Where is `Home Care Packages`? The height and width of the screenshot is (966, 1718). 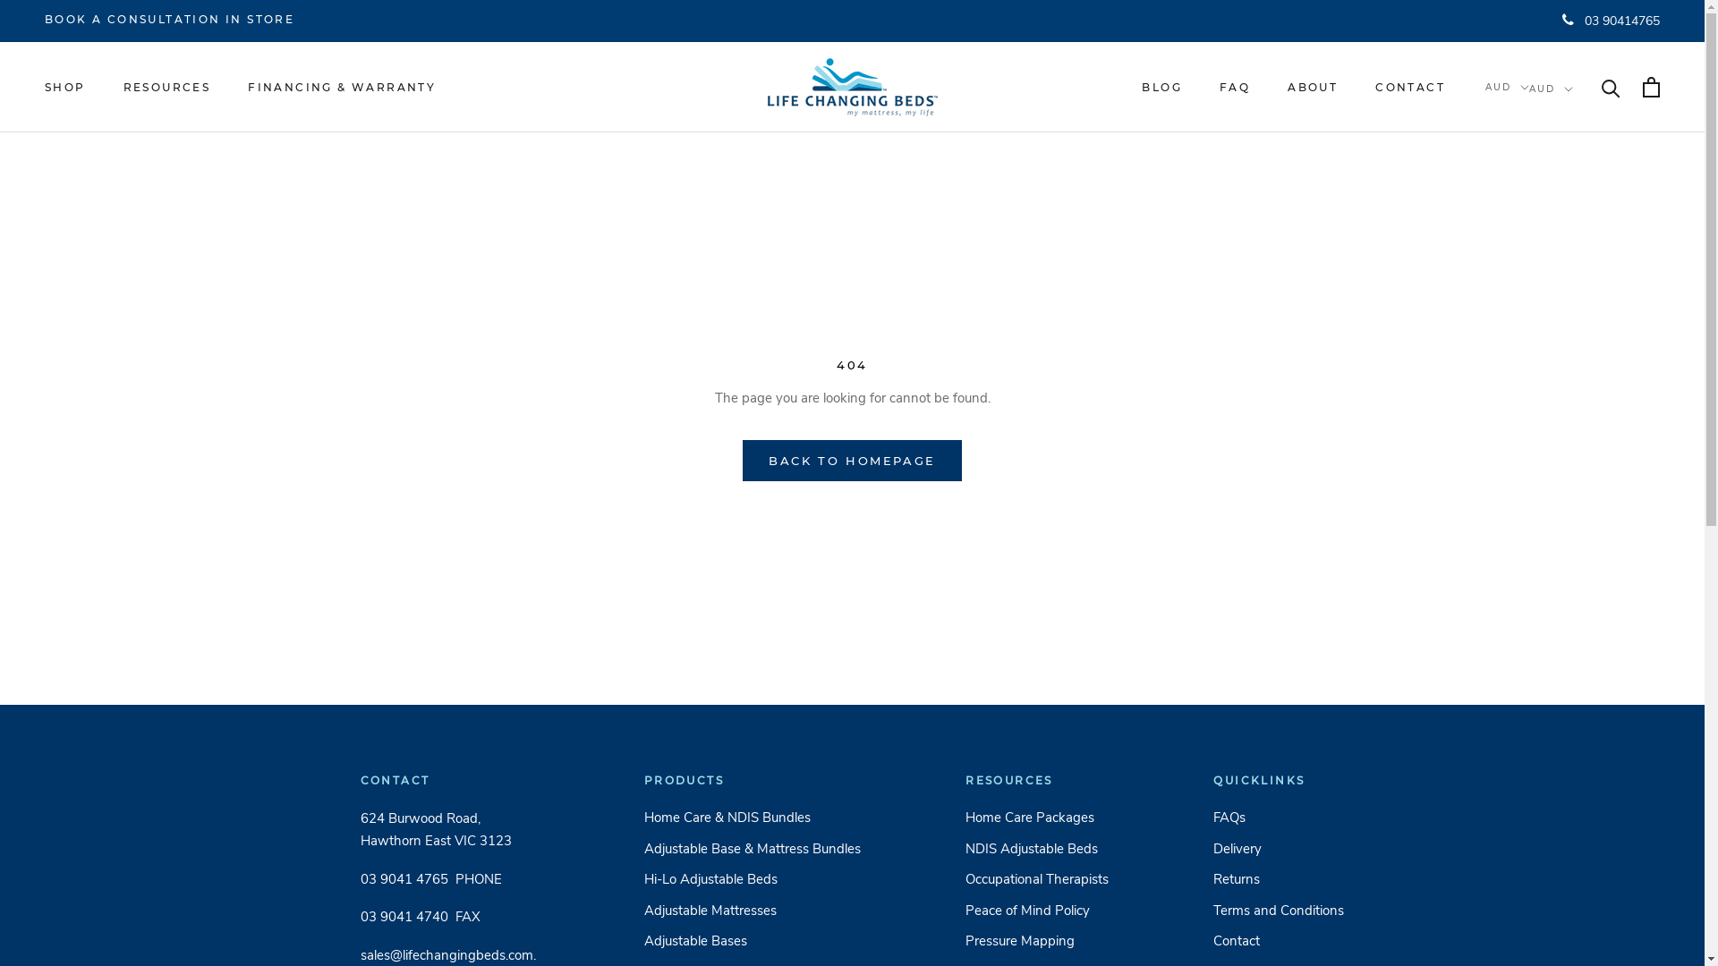
Home Care Packages is located at coordinates (1037, 818).